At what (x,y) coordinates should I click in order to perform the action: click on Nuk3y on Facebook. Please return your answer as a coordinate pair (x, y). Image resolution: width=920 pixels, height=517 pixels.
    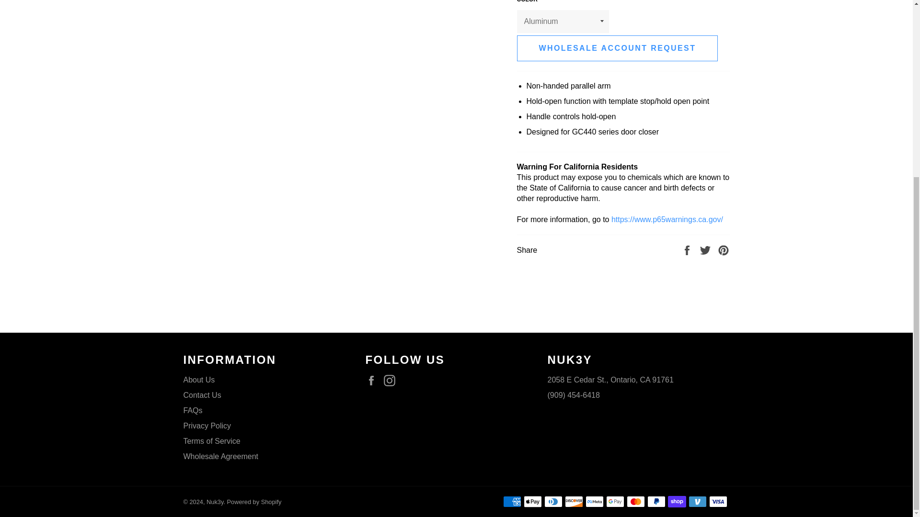
    Looking at the image, I should click on (373, 380).